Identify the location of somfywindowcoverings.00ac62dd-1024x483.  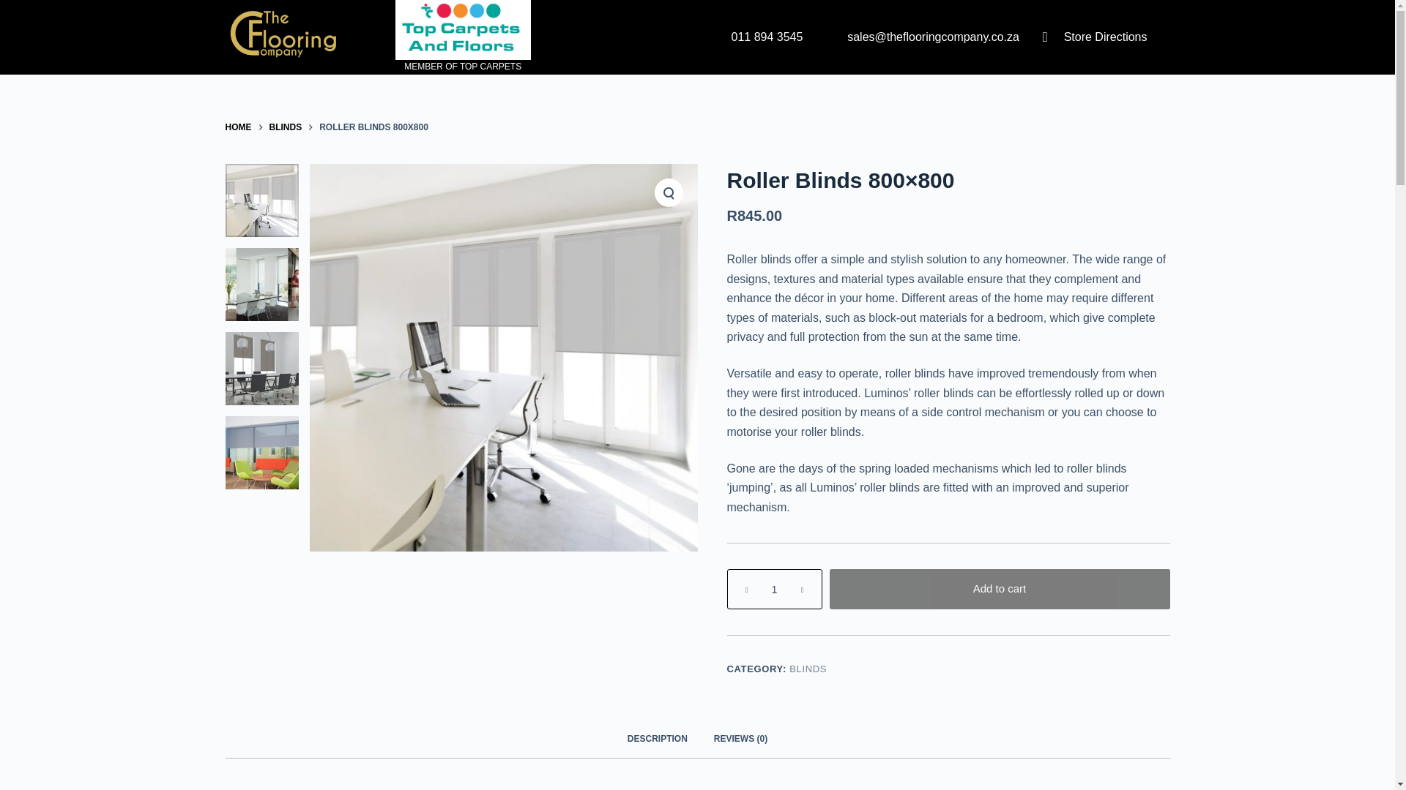
(261, 284).